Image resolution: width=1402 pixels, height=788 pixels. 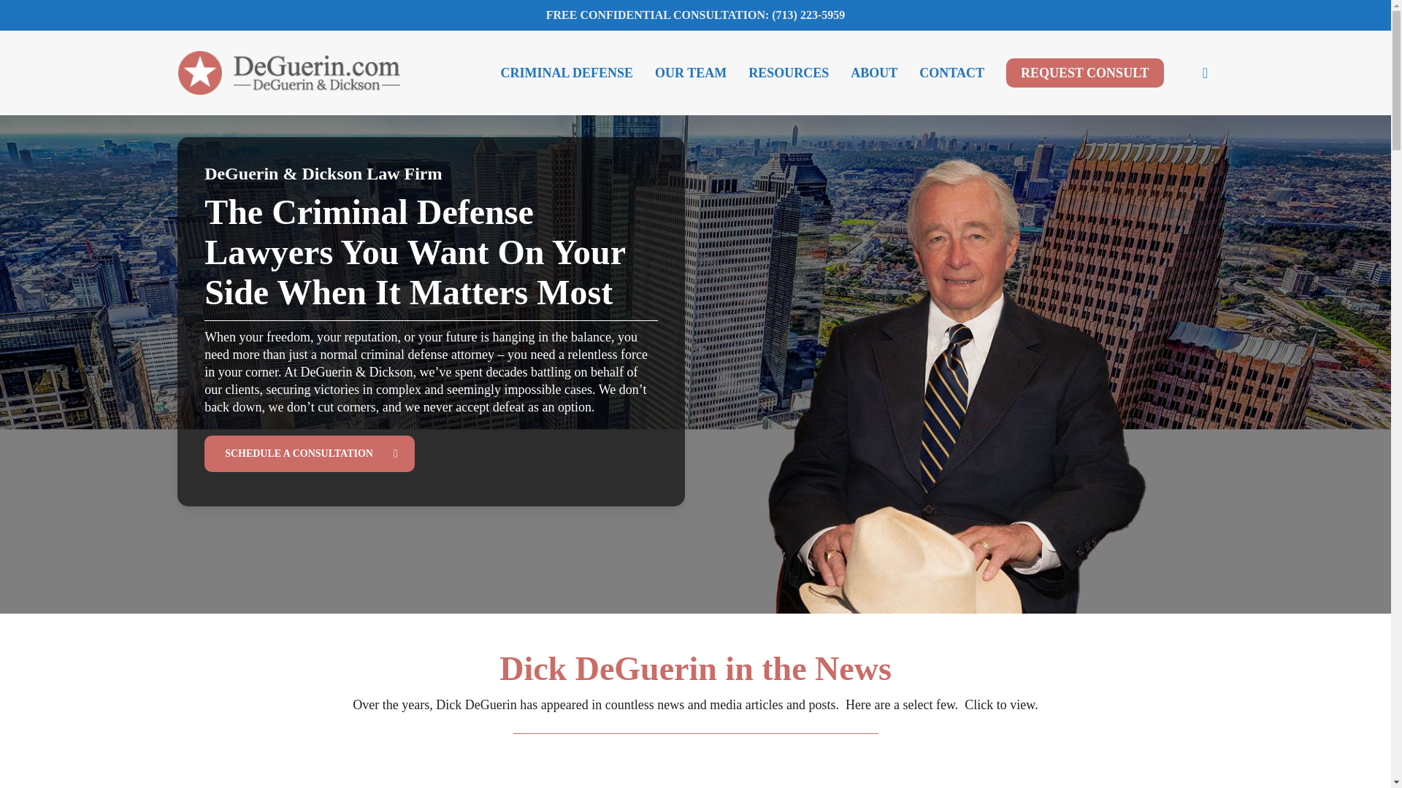 I want to click on search, so click(x=1205, y=73).